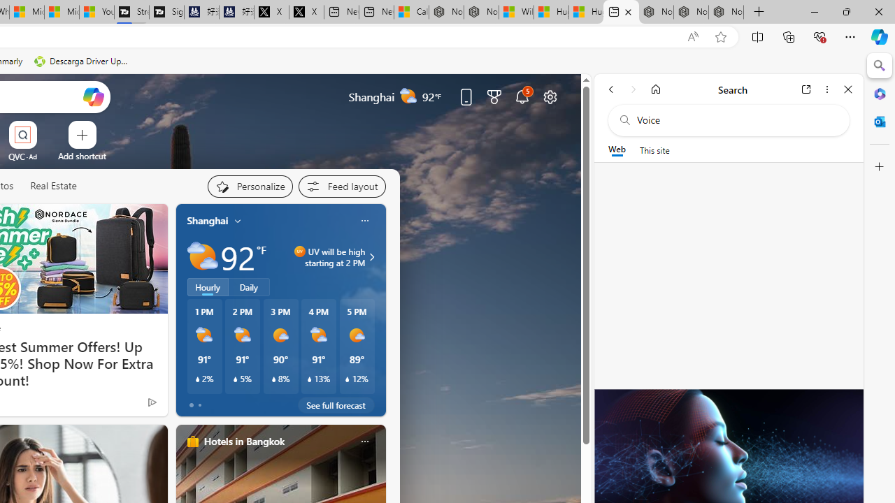 Image resolution: width=895 pixels, height=503 pixels. Describe the element at coordinates (550, 96) in the screenshot. I see `Page settings` at that location.